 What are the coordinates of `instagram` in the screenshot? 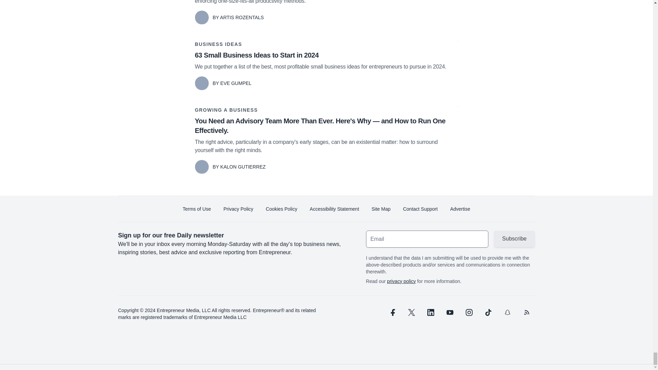 It's located at (469, 312).